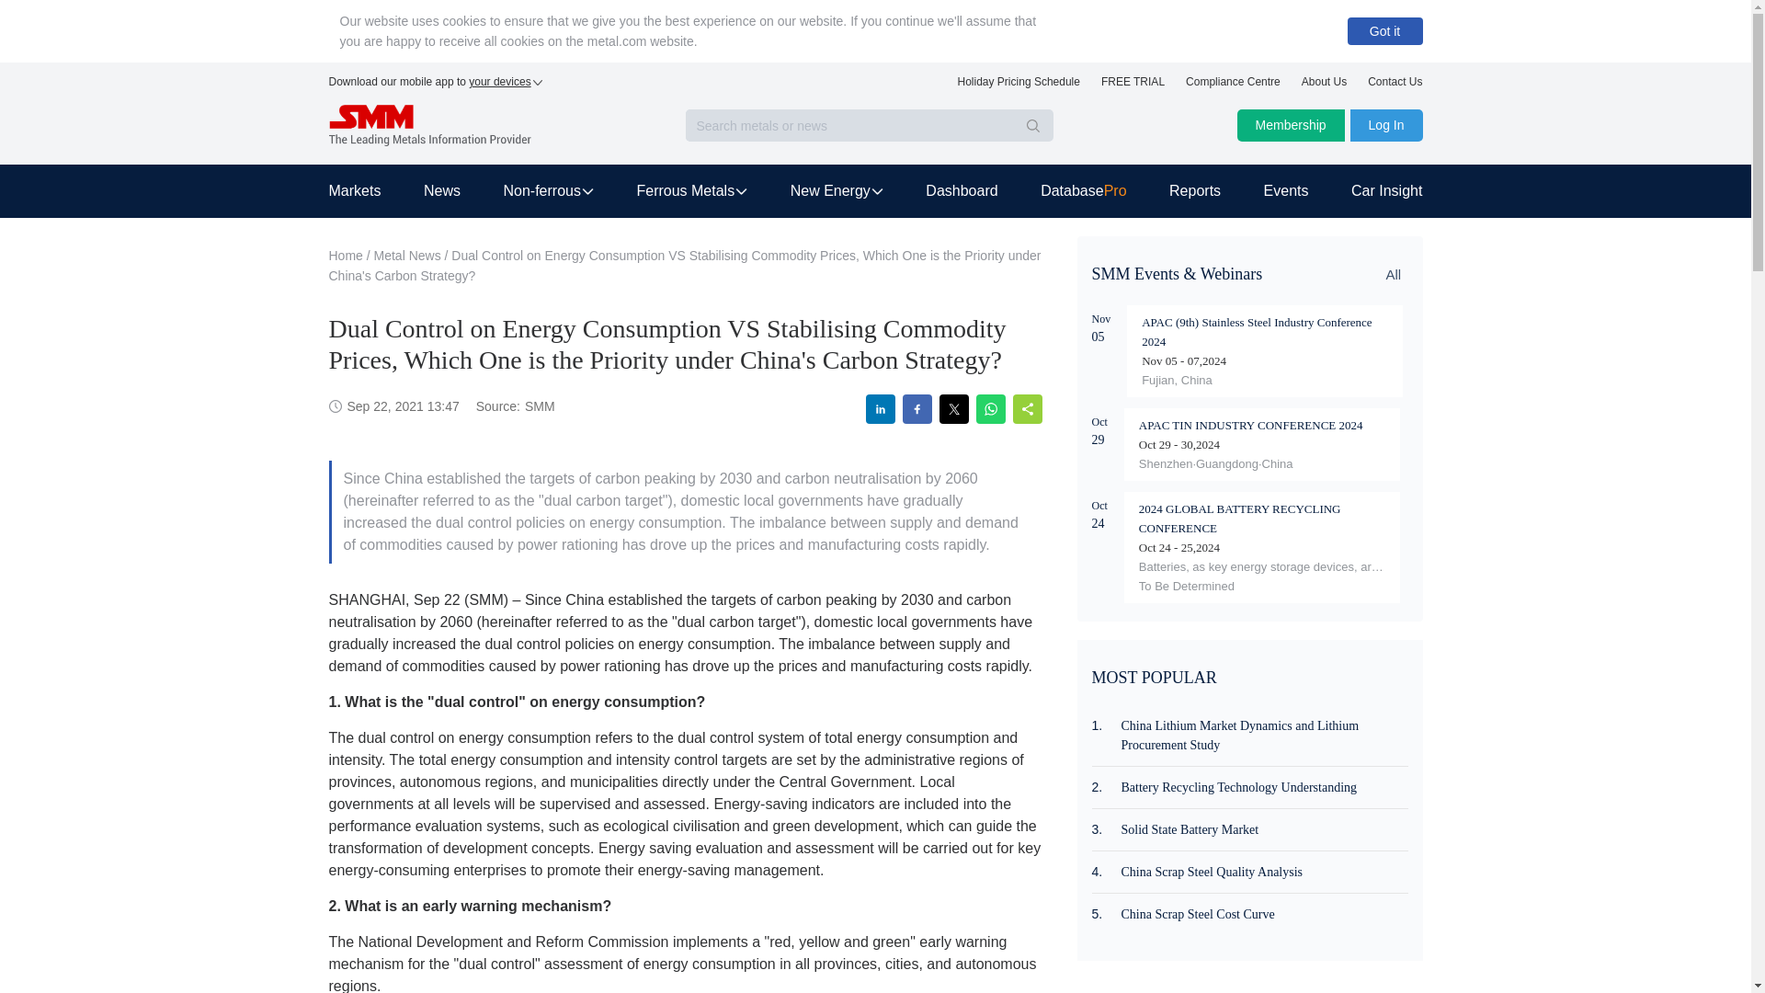 This screenshot has width=1765, height=993. Describe the element at coordinates (1395, 86) in the screenshot. I see `Contact Us` at that location.